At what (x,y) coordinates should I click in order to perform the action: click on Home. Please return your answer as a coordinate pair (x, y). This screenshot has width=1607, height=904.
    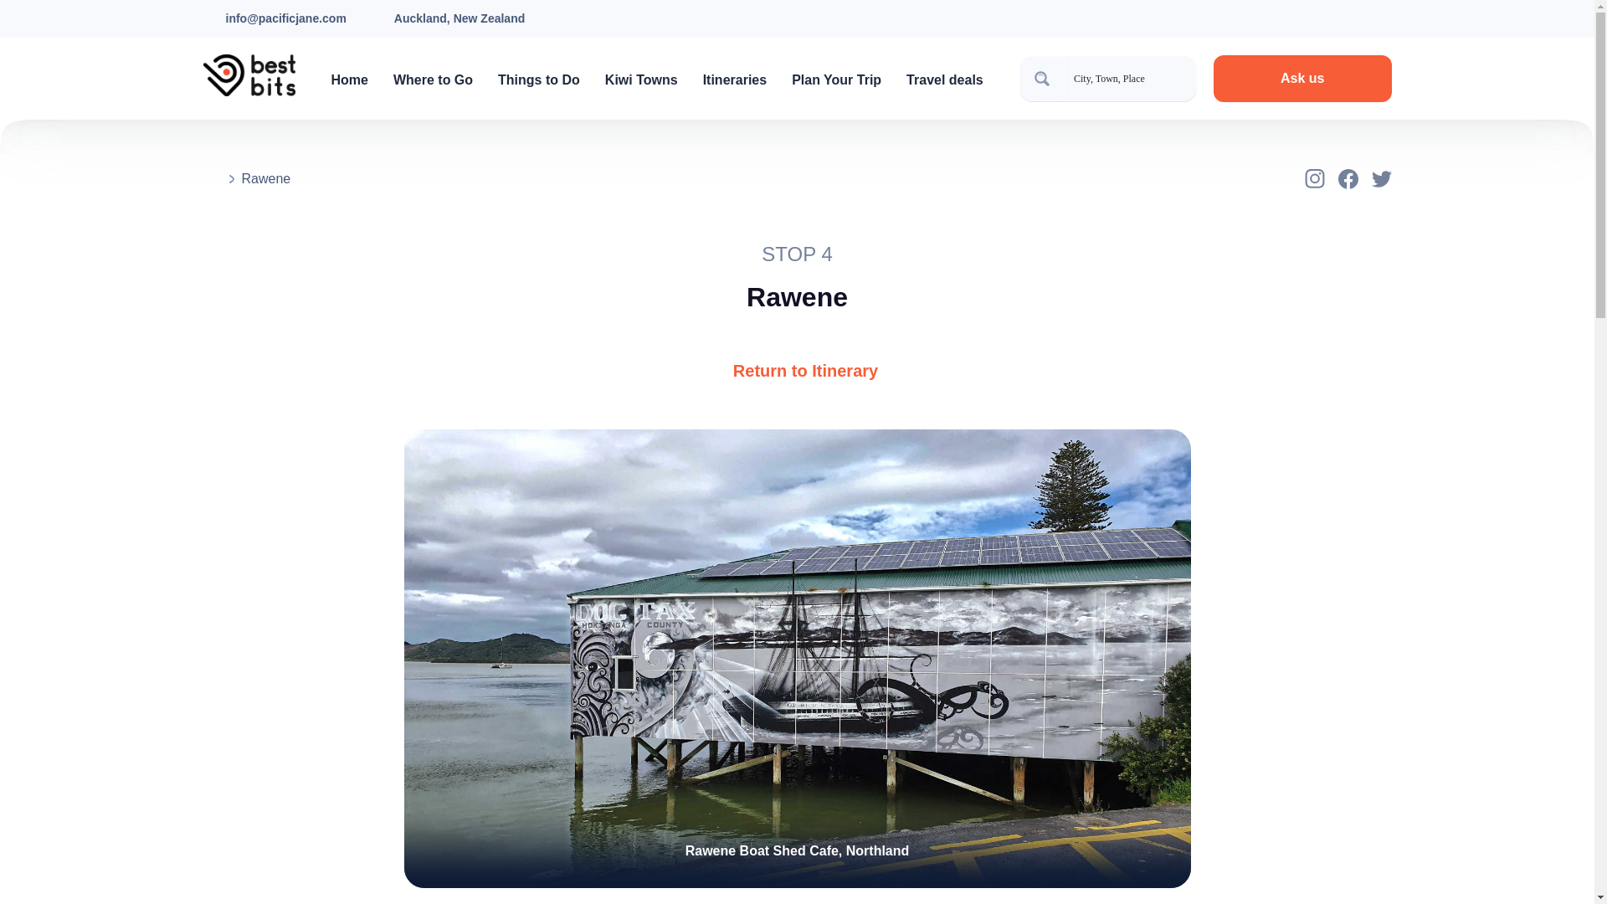
    Looking at the image, I should click on (349, 80).